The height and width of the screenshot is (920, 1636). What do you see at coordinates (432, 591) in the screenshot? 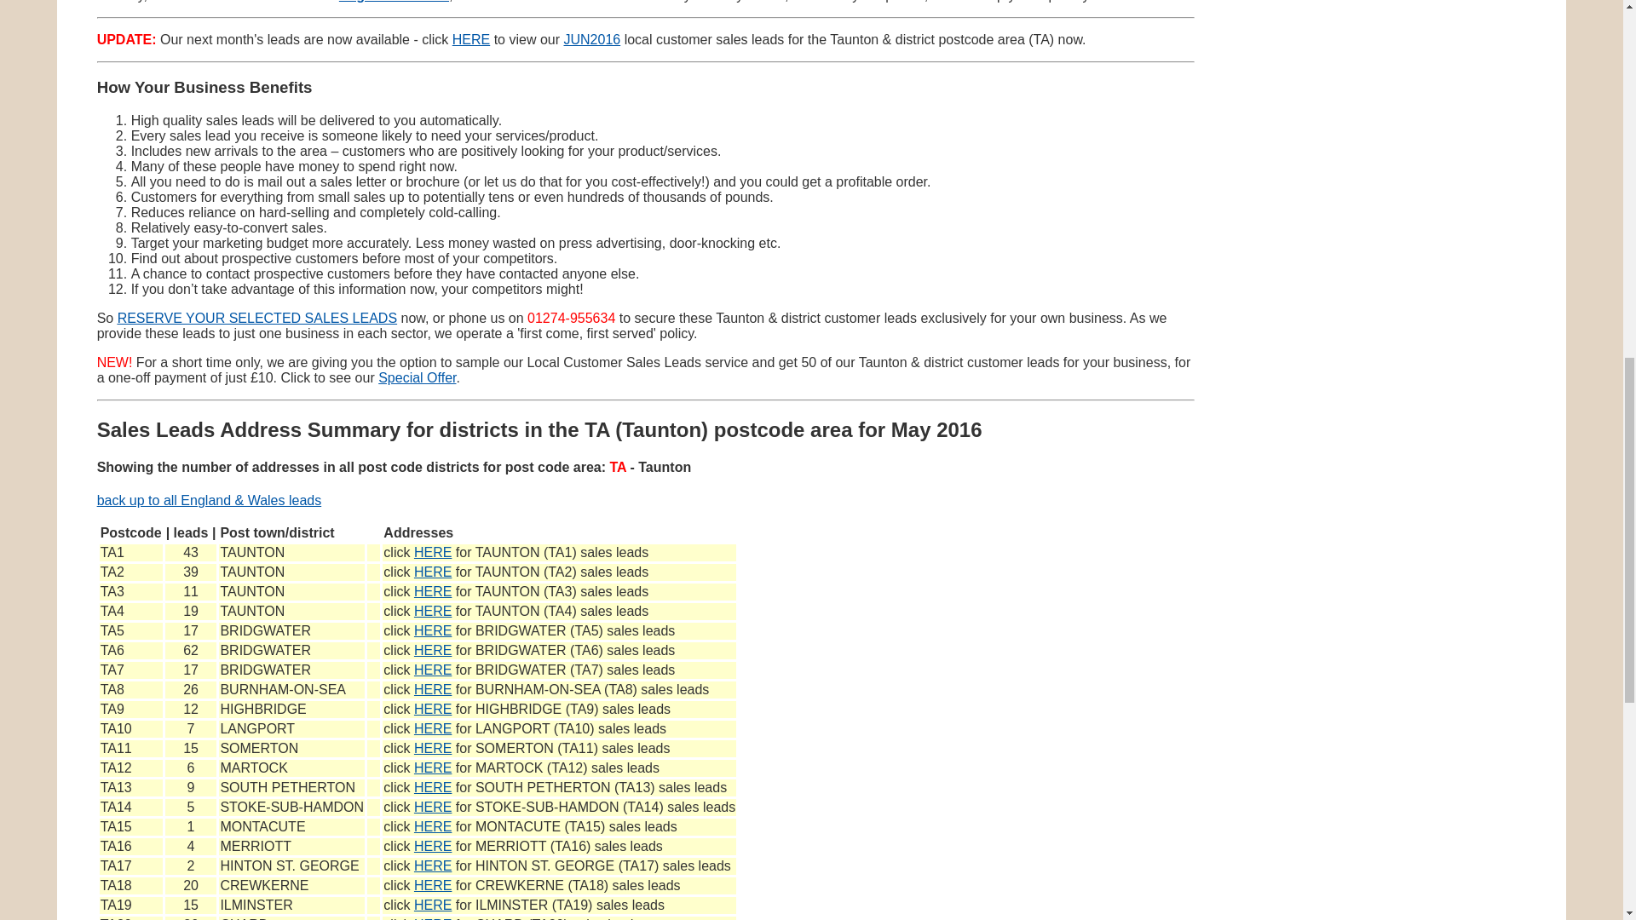
I see `HERE` at bounding box center [432, 591].